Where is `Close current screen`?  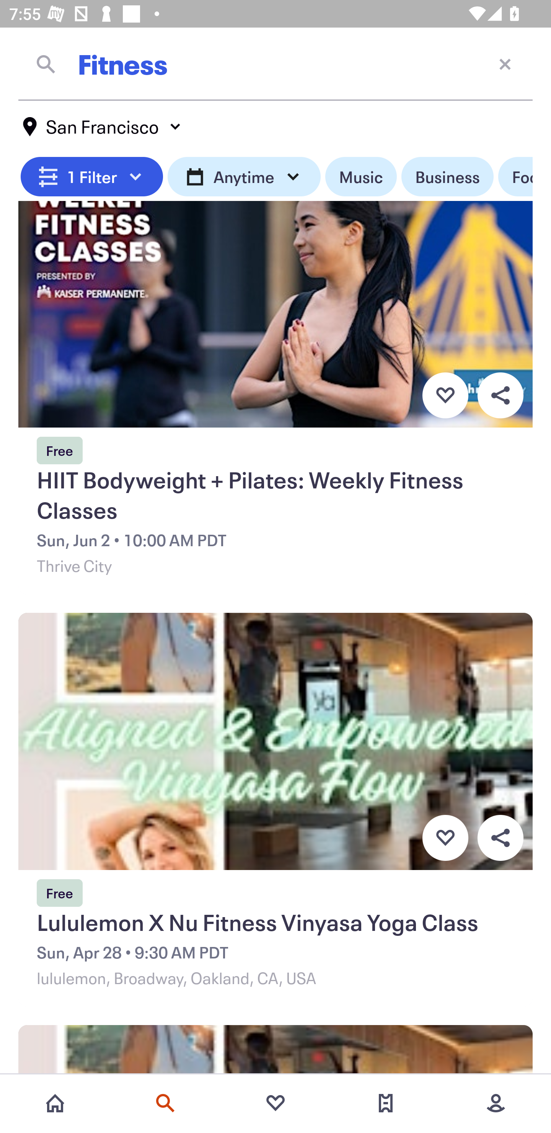
Close current screen is located at coordinates (505, 64).